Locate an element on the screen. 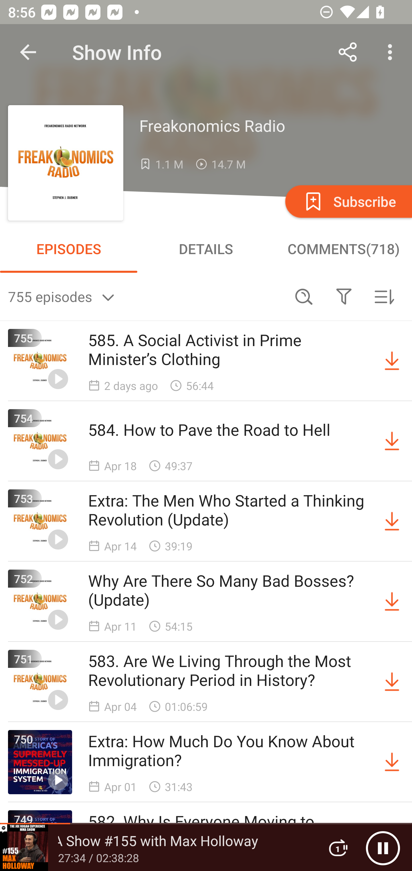 Image resolution: width=412 pixels, height=871 pixels. Pause is located at coordinates (383, 848).